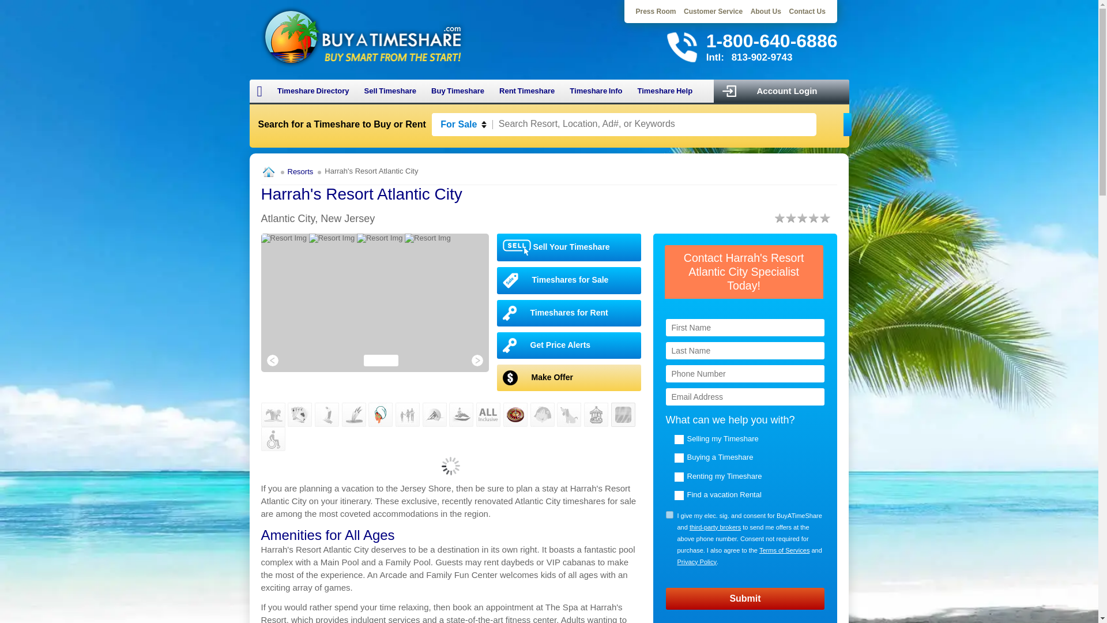  What do you see at coordinates (669, 515) in the screenshot?
I see `1` at bounding box center [669, 515].